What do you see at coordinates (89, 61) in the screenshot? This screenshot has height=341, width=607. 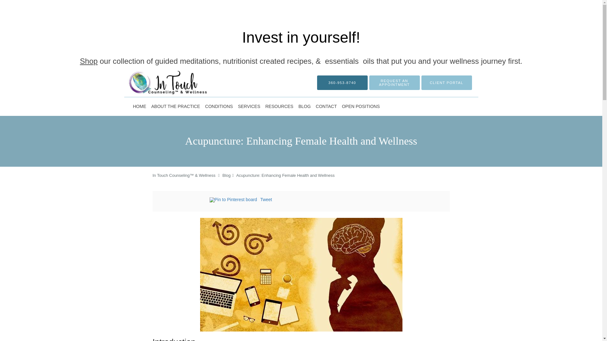 I see `Shop` at bounding box center [89, 61].